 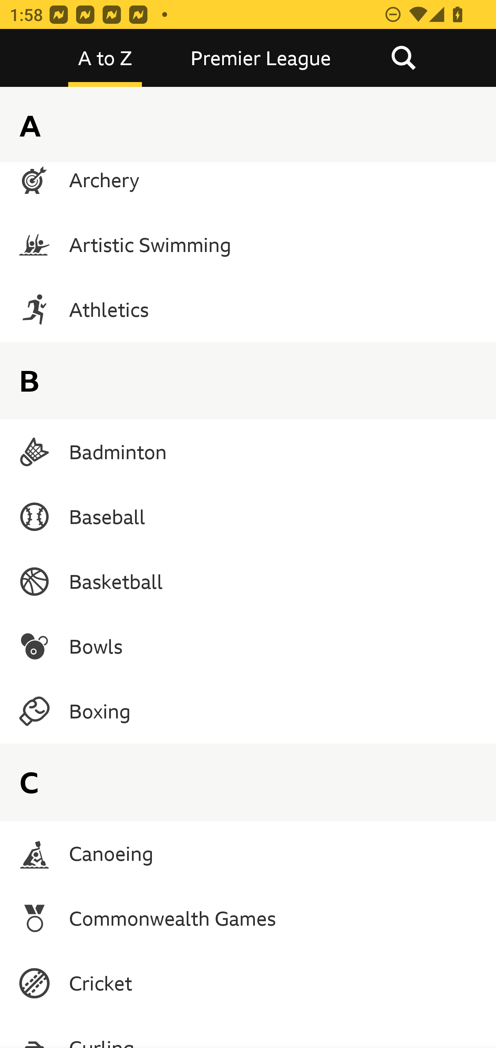 What do you see at coordinates (248, 646) in the screenshot?
I see `Bowls` at bounding box center [248, 646].